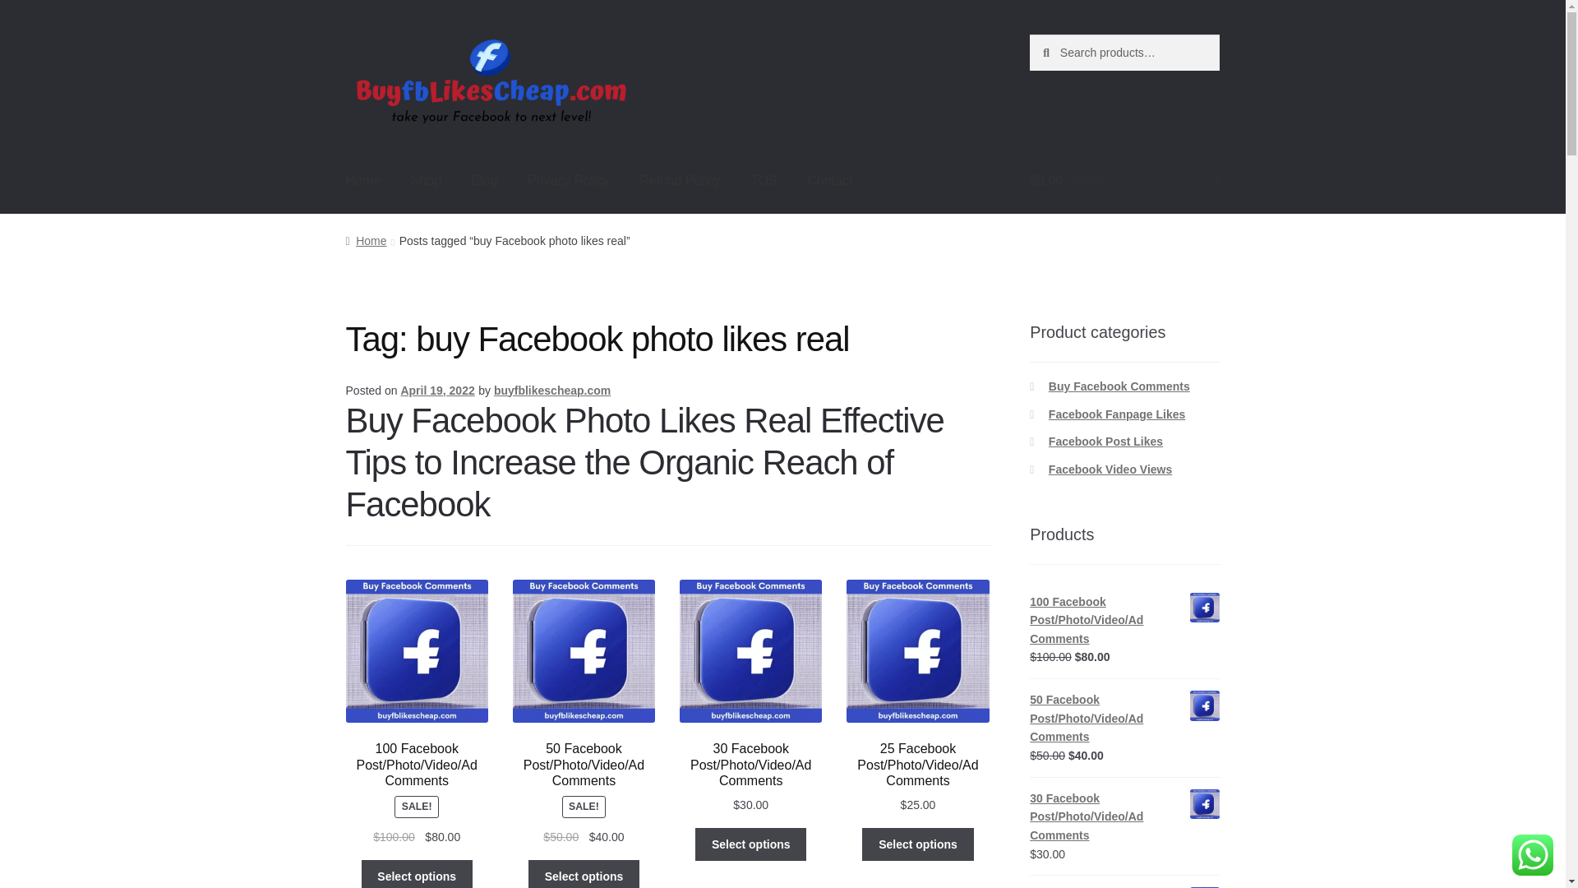  I want to click on Home, so click(366, 241).